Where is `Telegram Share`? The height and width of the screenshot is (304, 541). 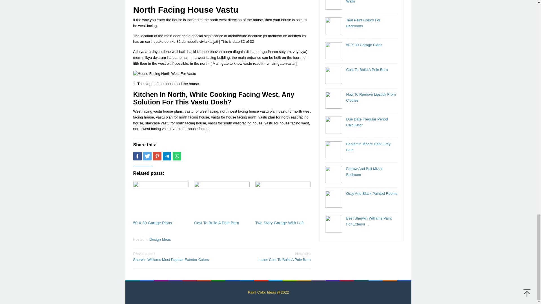
Telegram Share is located at coordinates (152, 223).